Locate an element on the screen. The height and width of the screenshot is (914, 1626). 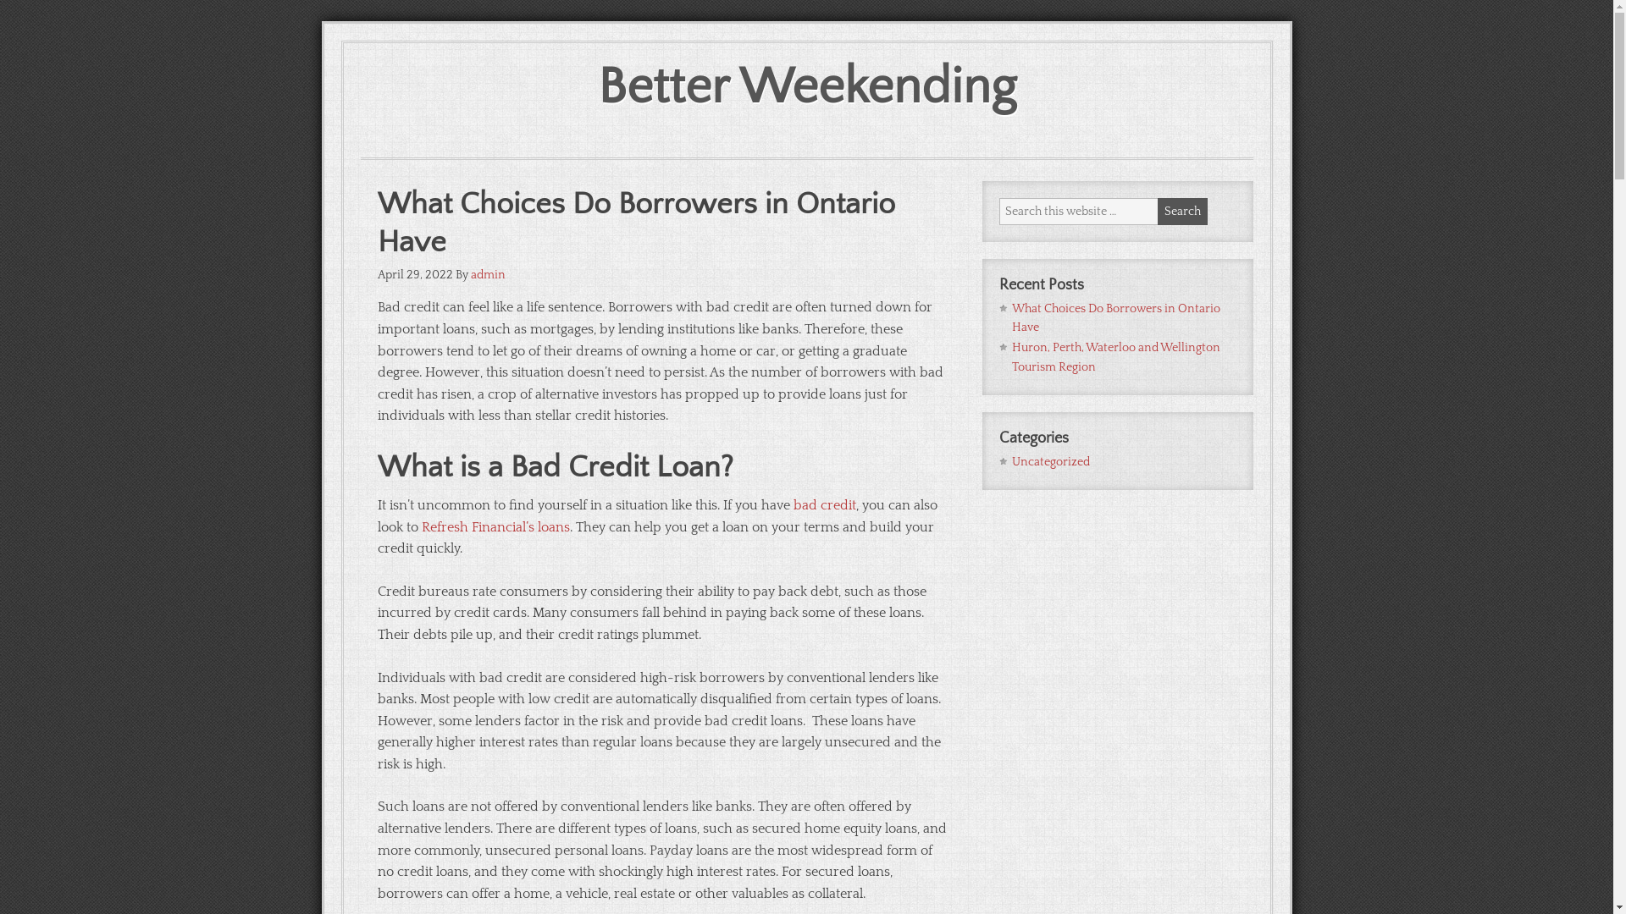
Search is located at coordinates (1182, 212).